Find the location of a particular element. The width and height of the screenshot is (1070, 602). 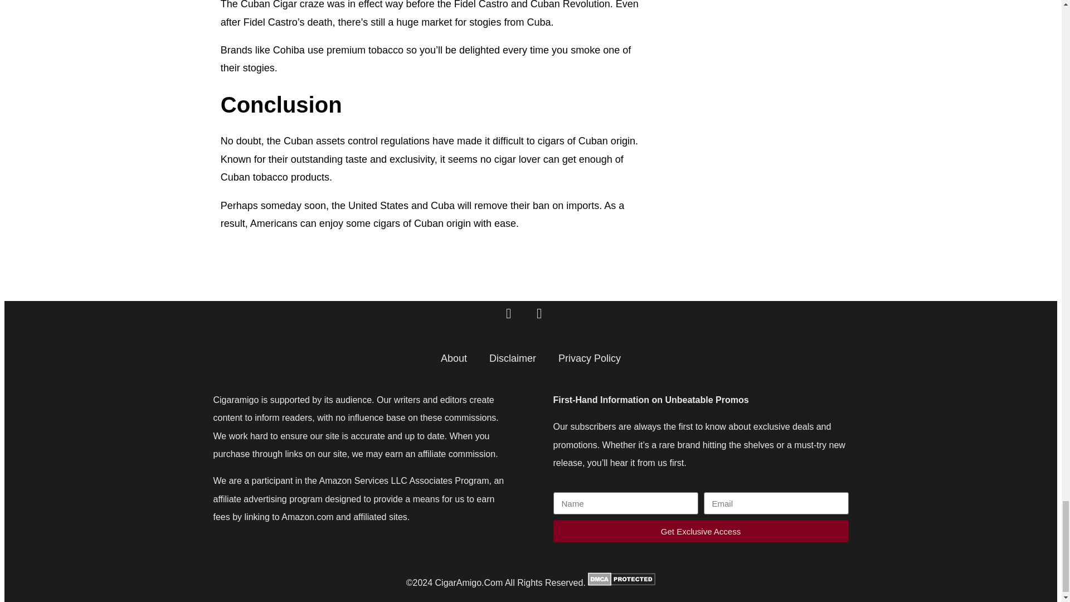

About is located at coordinates (454, 358).